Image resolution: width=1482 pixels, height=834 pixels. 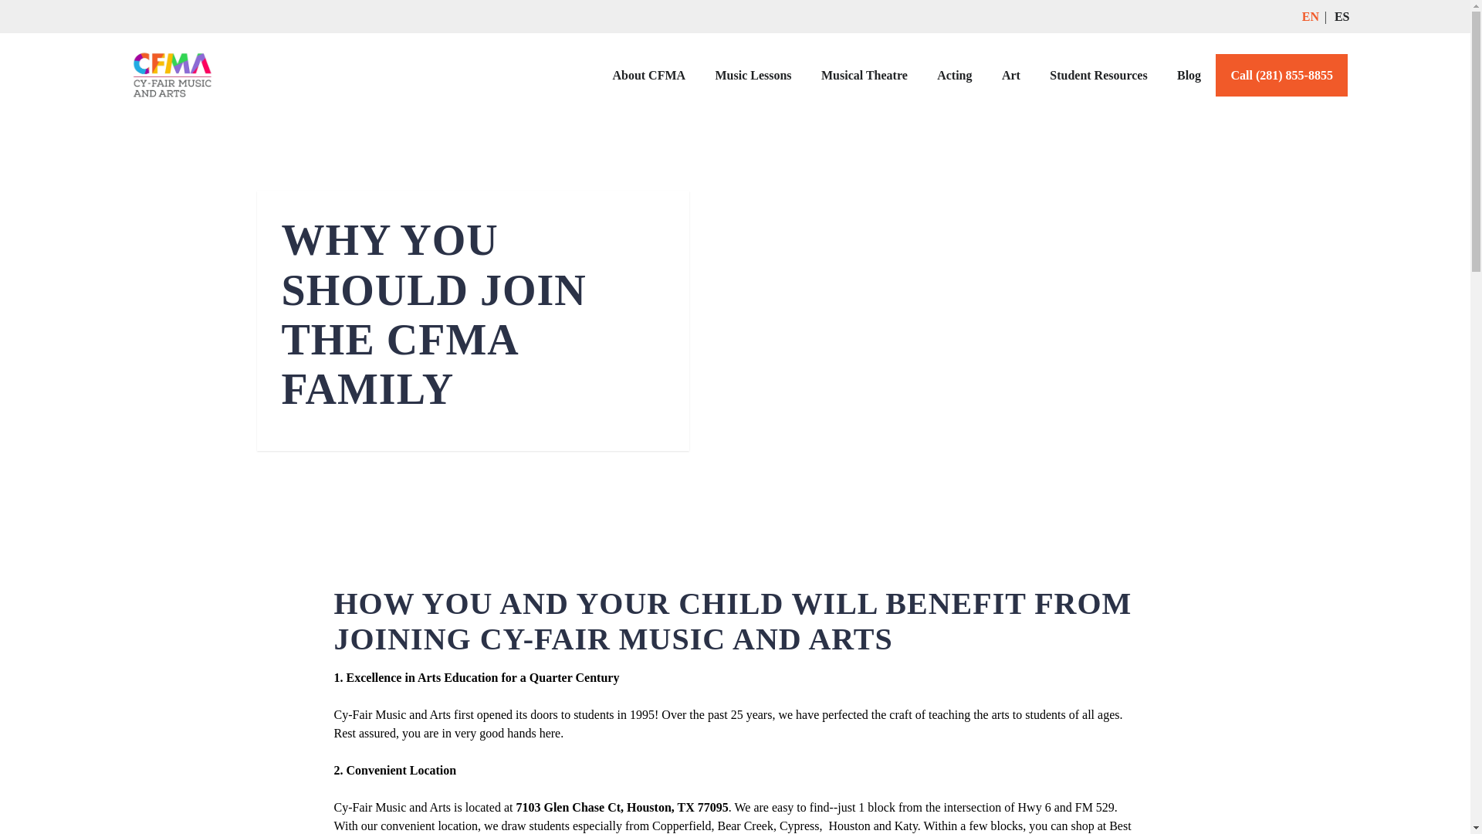 What do you see at coordinates (864, 76) in the screenshot?
I see `Musical Theatre` at bounding box center [864, 76].